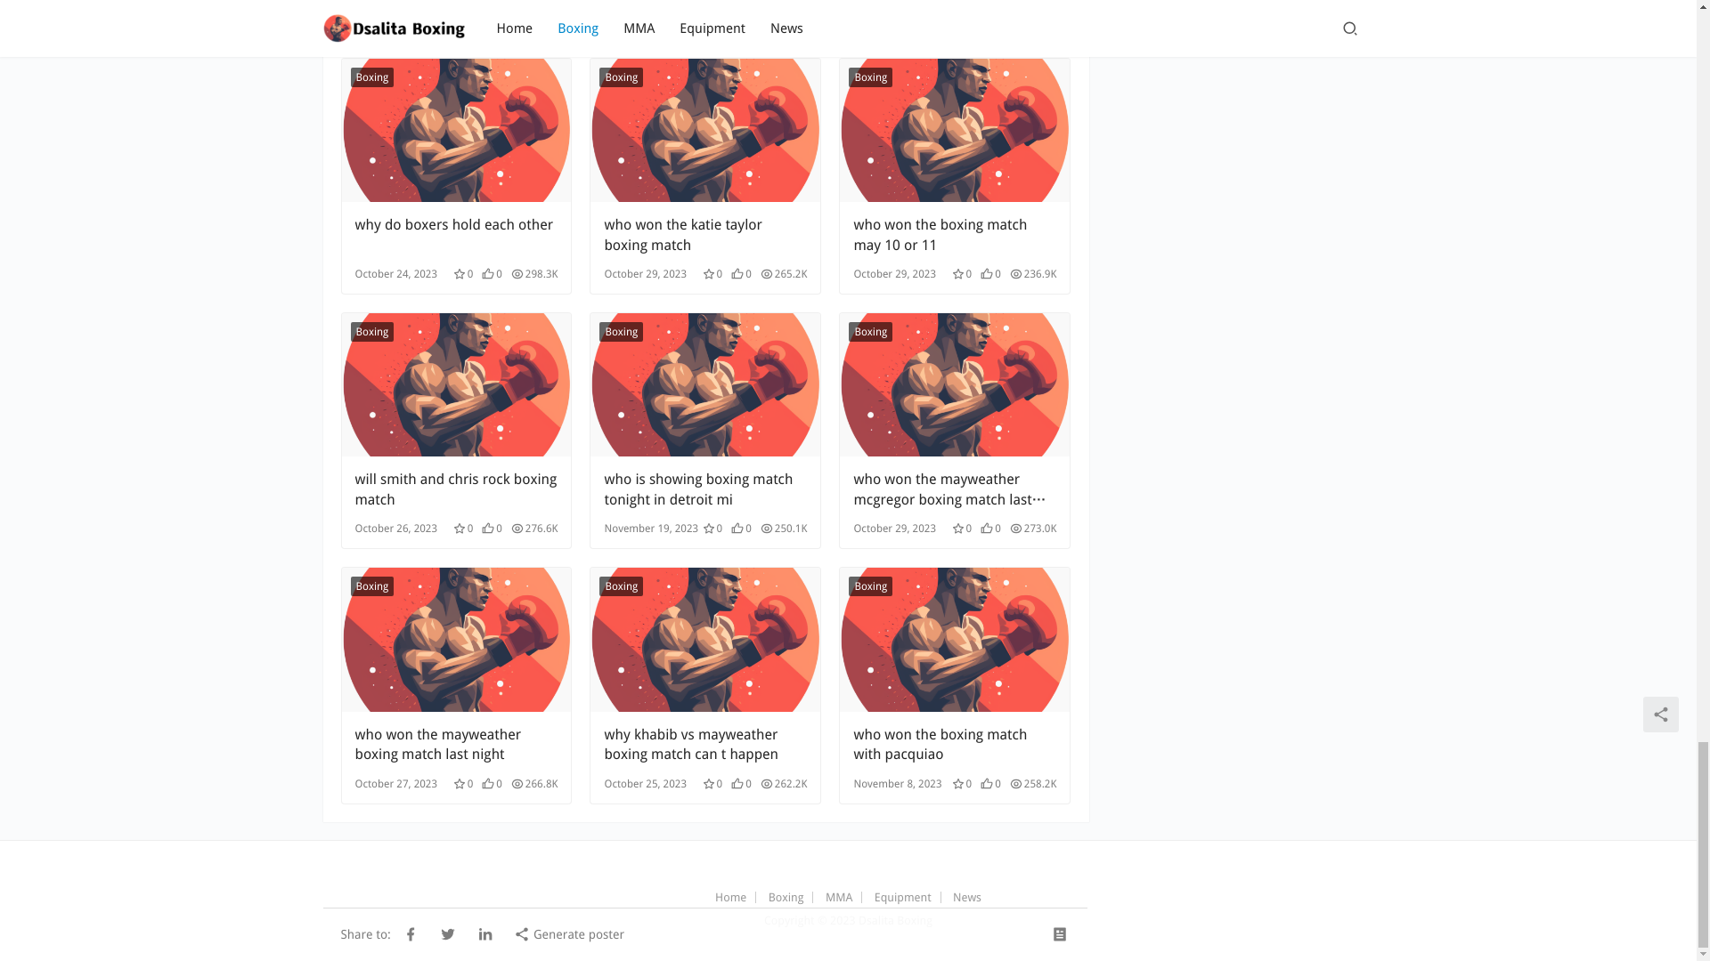 This screenshot has height=961, width=1710. I want to click on why do boxers hold each other, so click(456, 130).